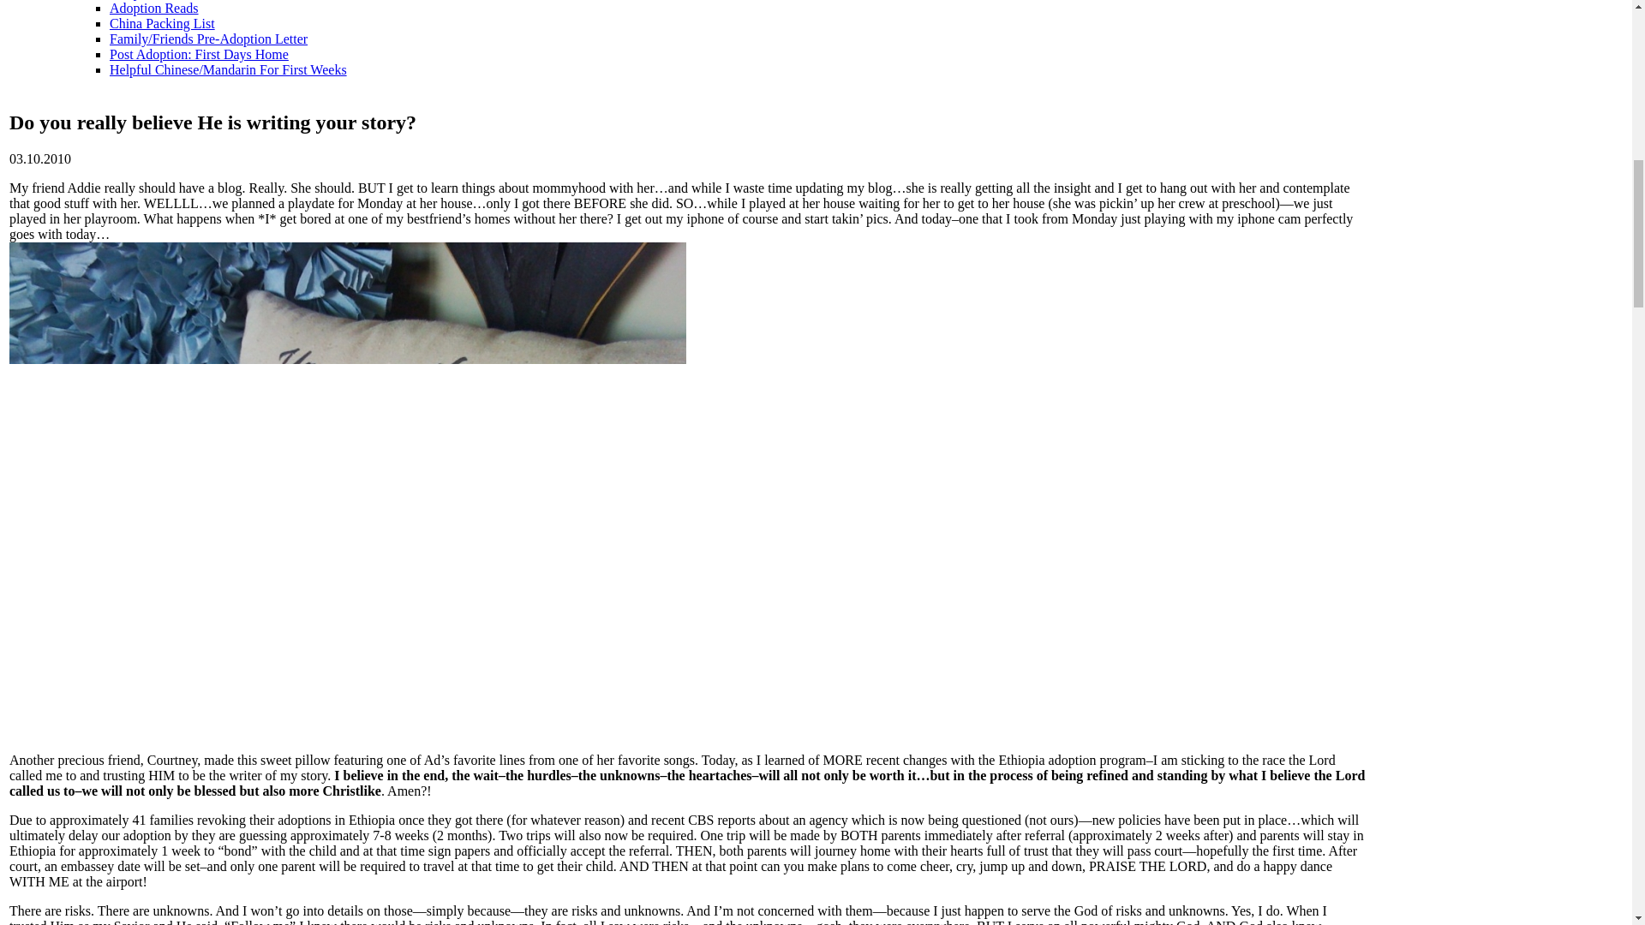 The image size is (1645, 925). I want to click on Post Adoption: First Days Home, so click(199, 55).